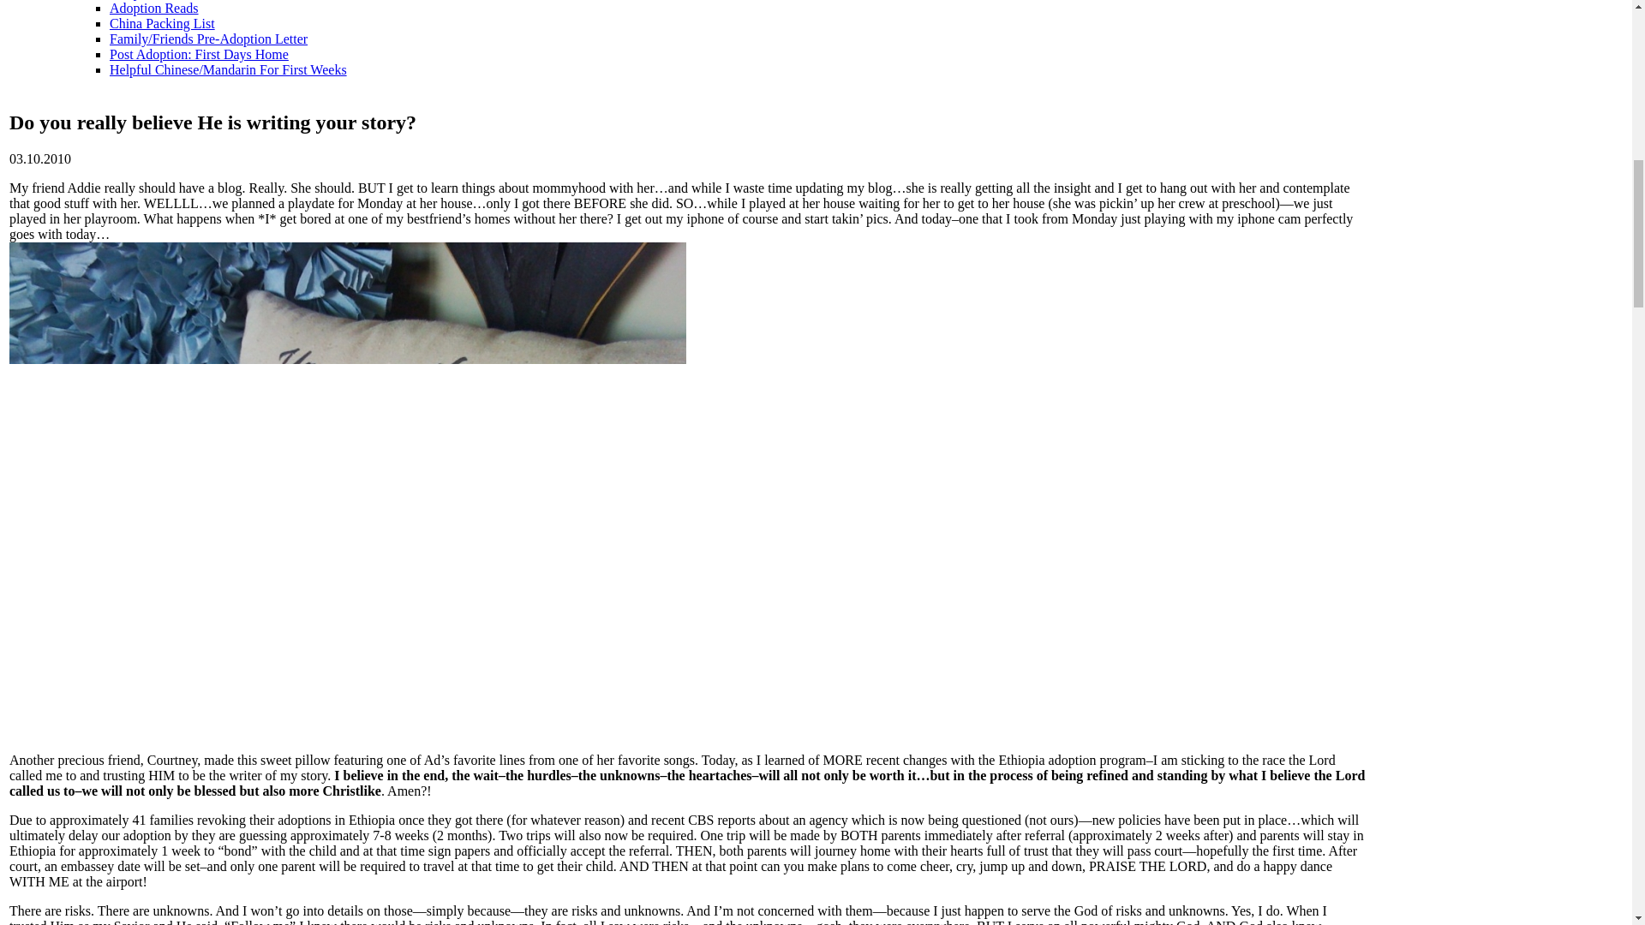 The image size is (1645, 925). I want to click on Post Adoption: First Days Home, so click(199, 55).